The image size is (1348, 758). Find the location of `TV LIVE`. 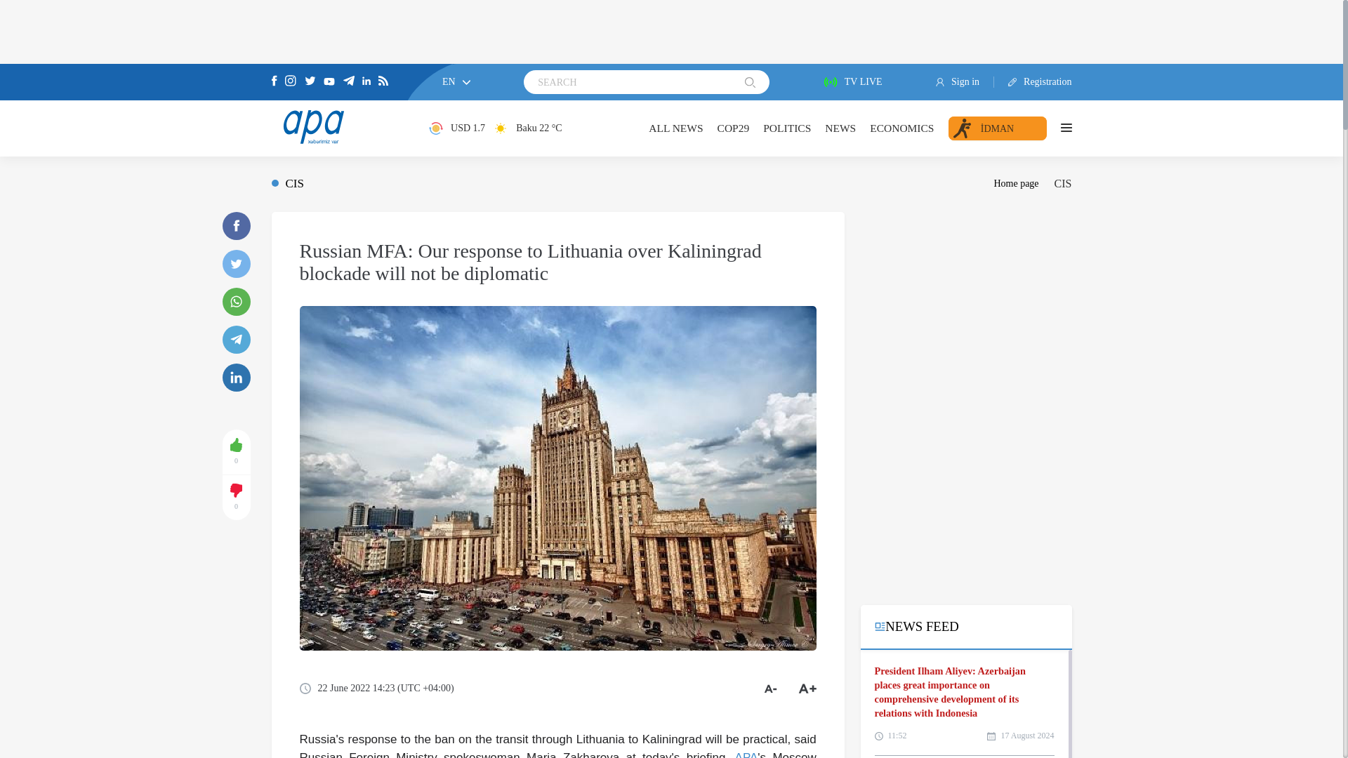

TV LIVE is located at coordinates (853, 82).